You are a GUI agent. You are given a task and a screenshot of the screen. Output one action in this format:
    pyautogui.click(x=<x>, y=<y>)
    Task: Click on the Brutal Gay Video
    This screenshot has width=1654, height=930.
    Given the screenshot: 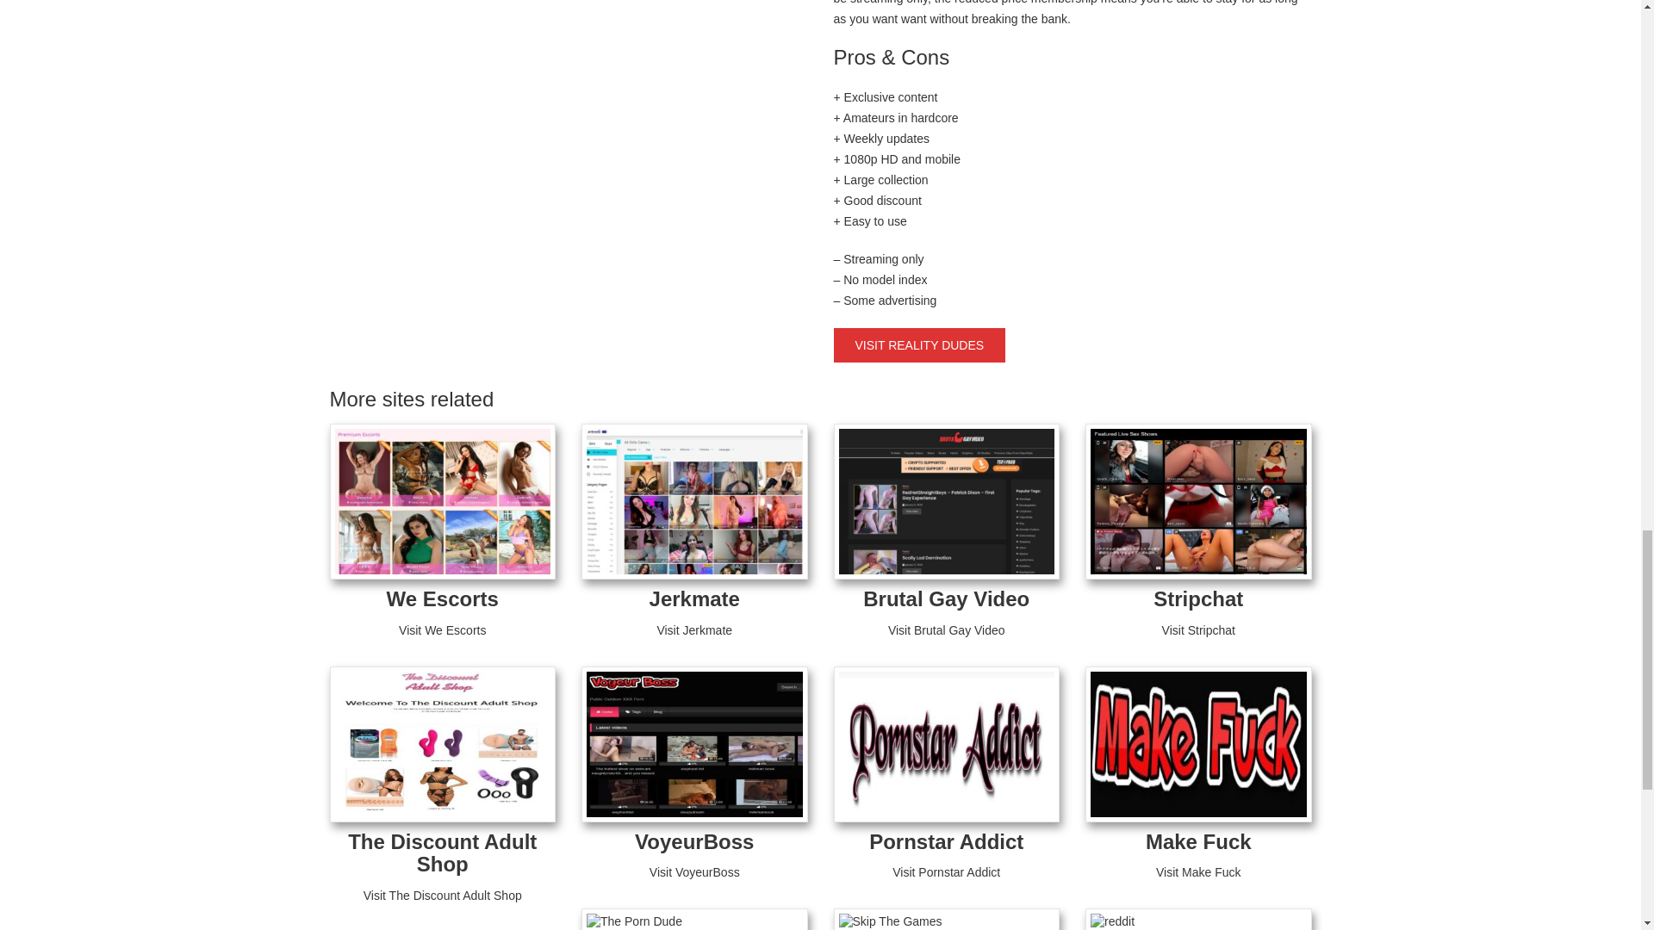 What is the action you would take?
    pyautogui.click(x=946, y=598)
    